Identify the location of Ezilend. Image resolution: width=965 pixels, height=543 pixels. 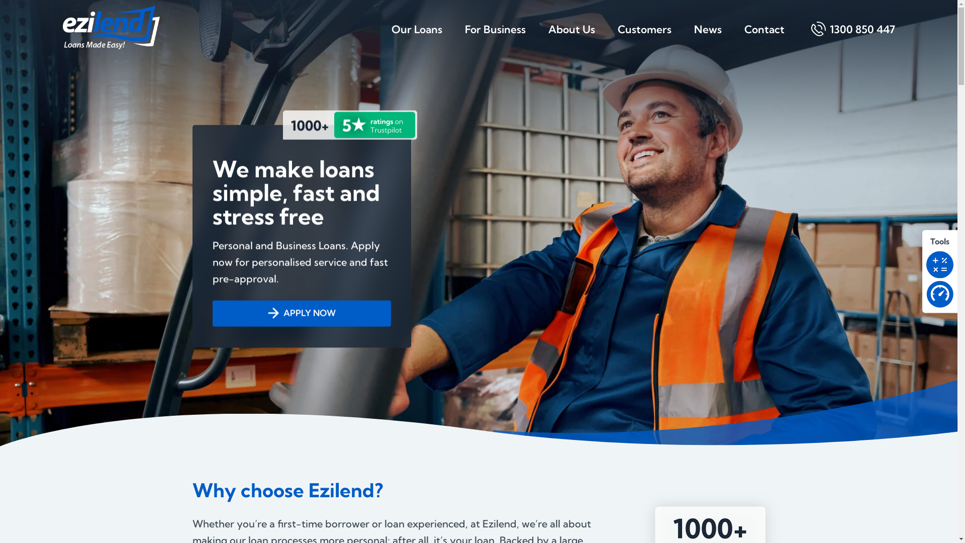
(111, 27).